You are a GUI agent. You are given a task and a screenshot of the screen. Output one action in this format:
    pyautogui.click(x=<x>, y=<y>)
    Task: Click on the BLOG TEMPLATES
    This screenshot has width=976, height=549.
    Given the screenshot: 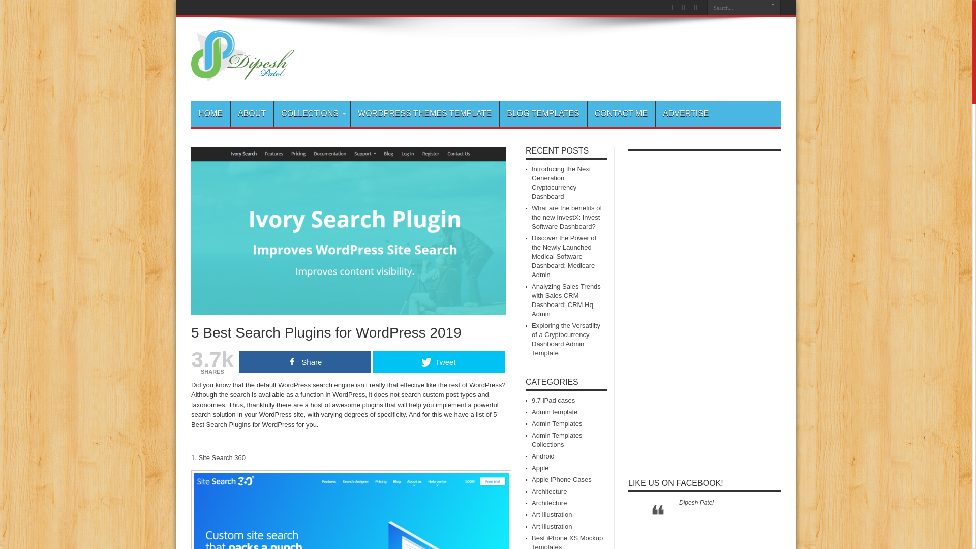 What is the action you would take?
    pyautogui.click(x=542, y=114)
    